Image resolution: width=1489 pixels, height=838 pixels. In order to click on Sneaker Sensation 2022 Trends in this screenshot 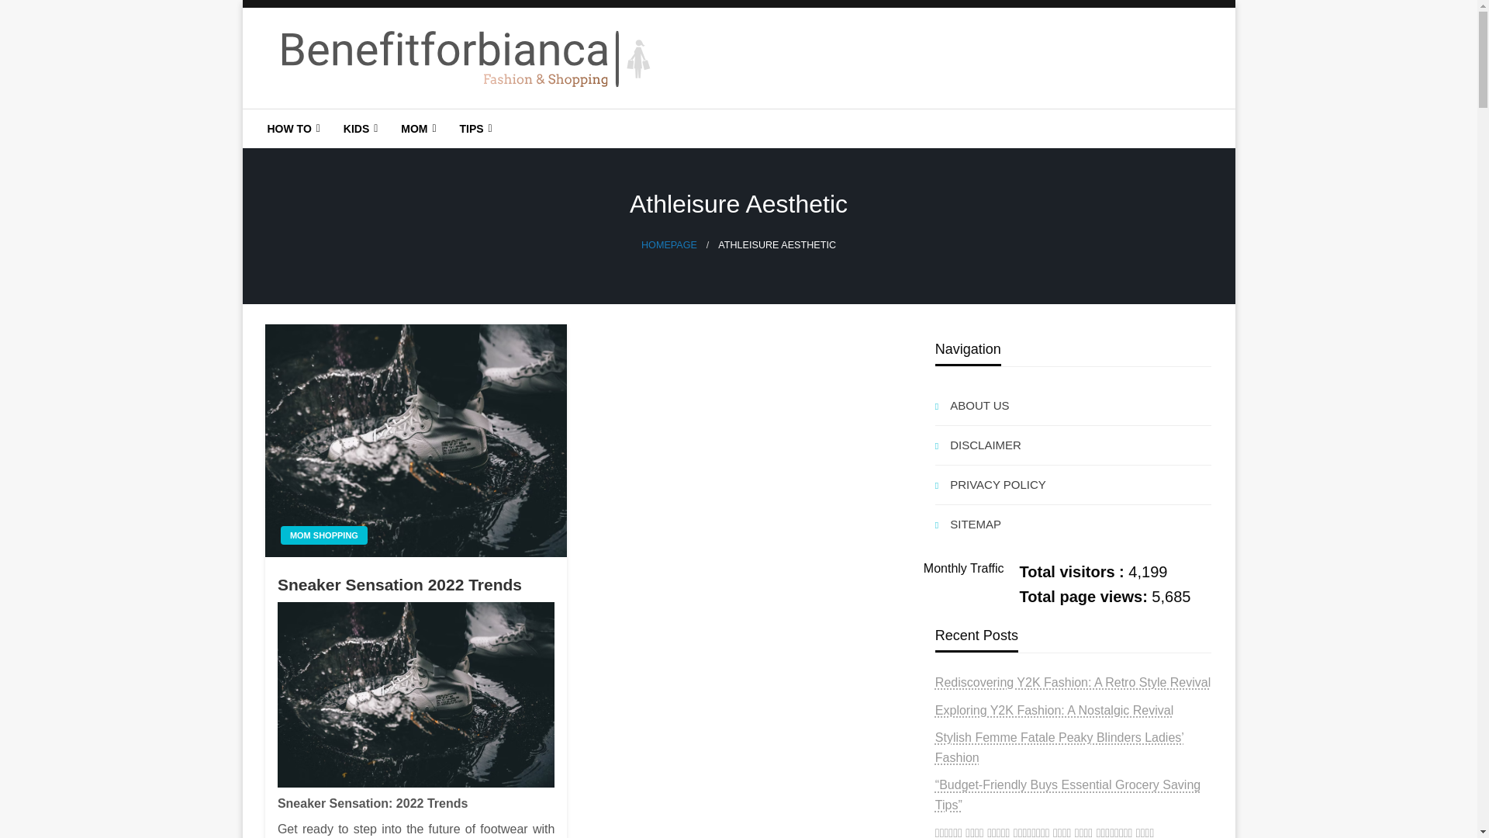, I will do `click(416, 441)`.